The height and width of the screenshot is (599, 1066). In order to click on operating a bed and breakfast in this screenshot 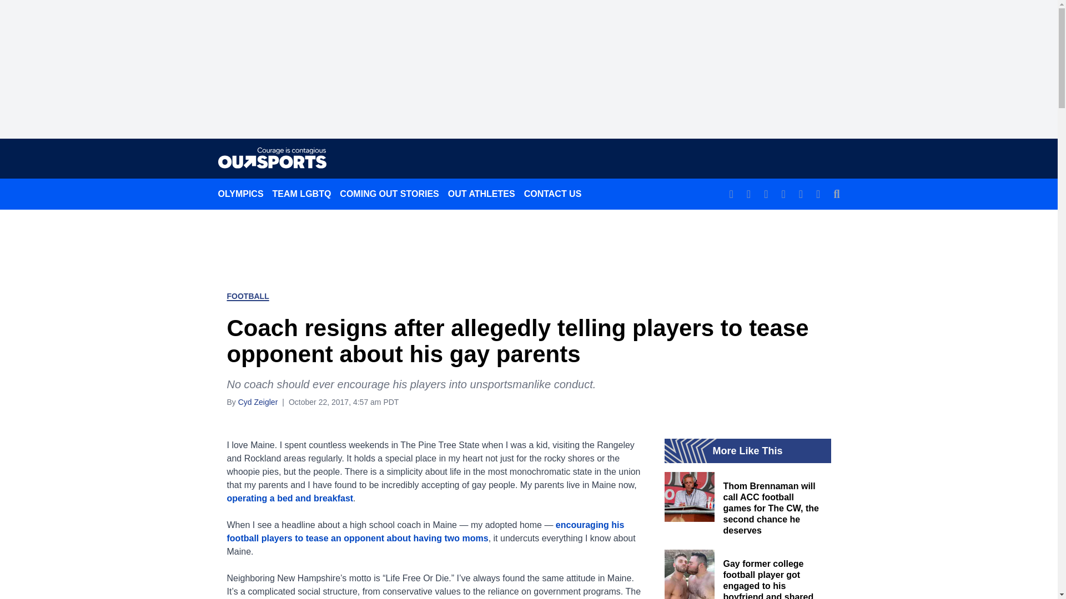, I will do `click(289, 498)`.